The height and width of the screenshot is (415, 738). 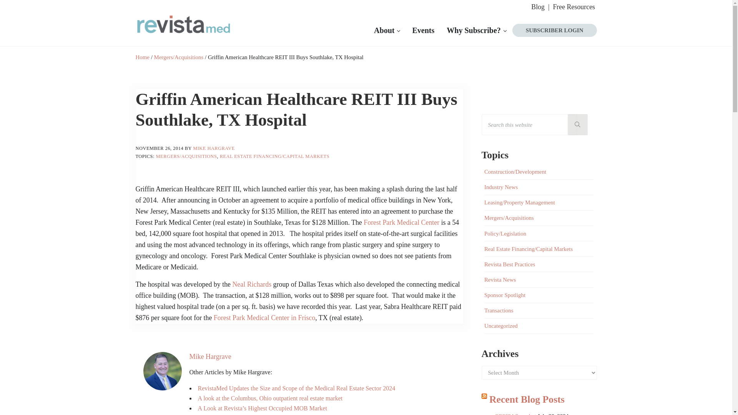 What do you see at coordinates (574, 7) in the screenshot?
I see `Free Resources` at bounding box center [574, 7].